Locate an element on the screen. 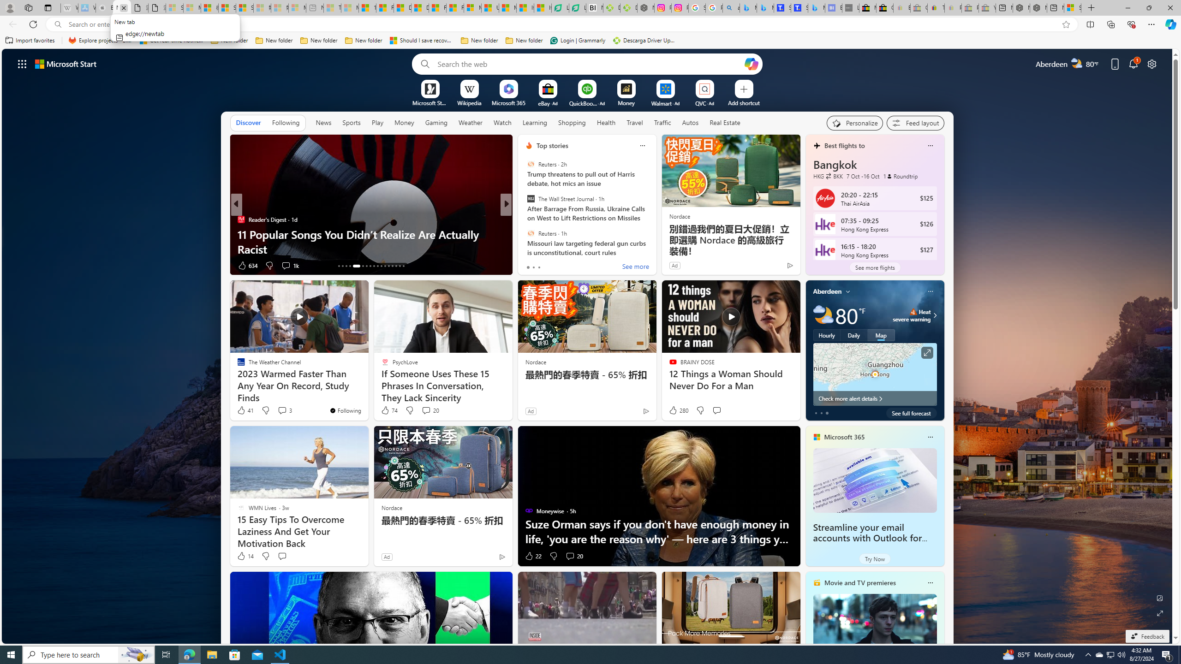 The width and height of the screenshot is (1181, 664). AutomationID: tab-13 is located at coordinates (339, 266).